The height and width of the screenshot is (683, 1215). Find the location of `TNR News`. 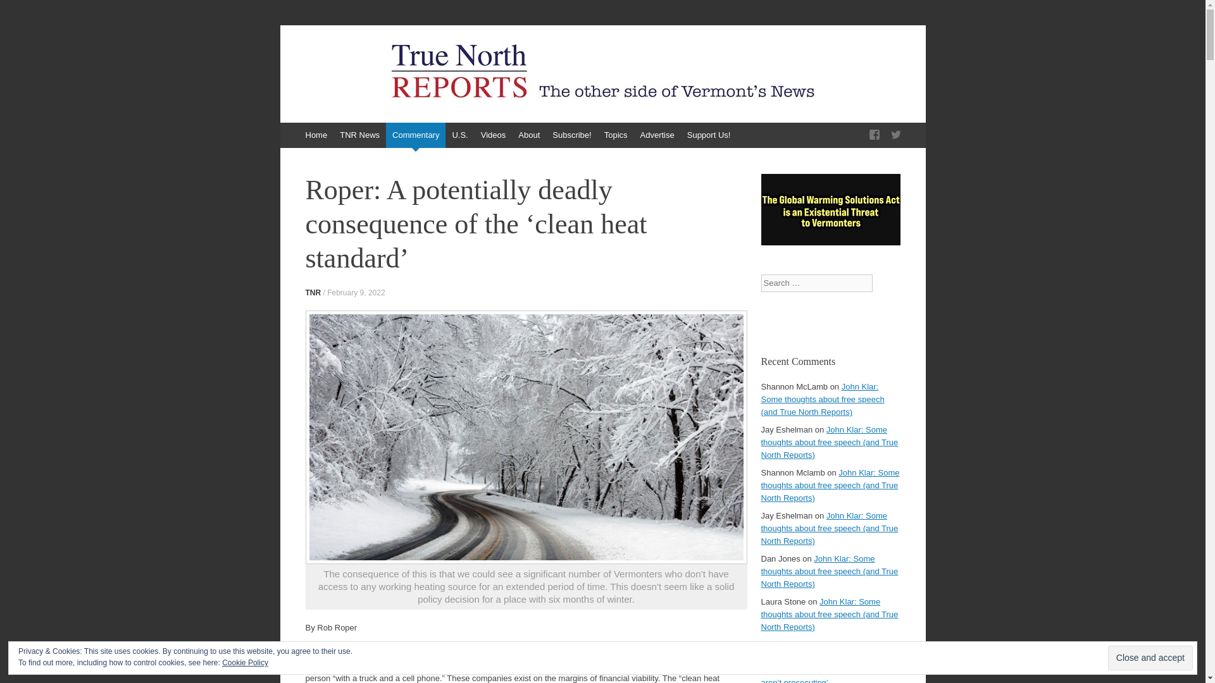

TNR News is located at coordinates (359, 135).